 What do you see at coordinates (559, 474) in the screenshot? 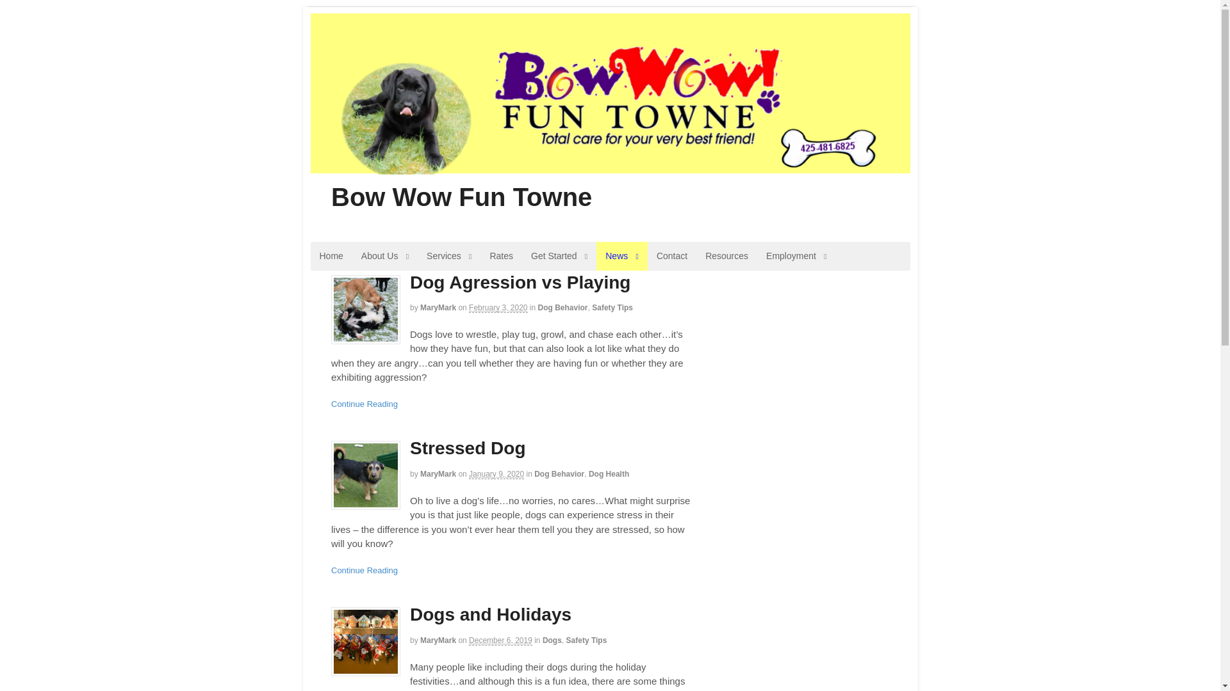
I see `View all items in Dog Behavior` at bounding box center [559, 474].